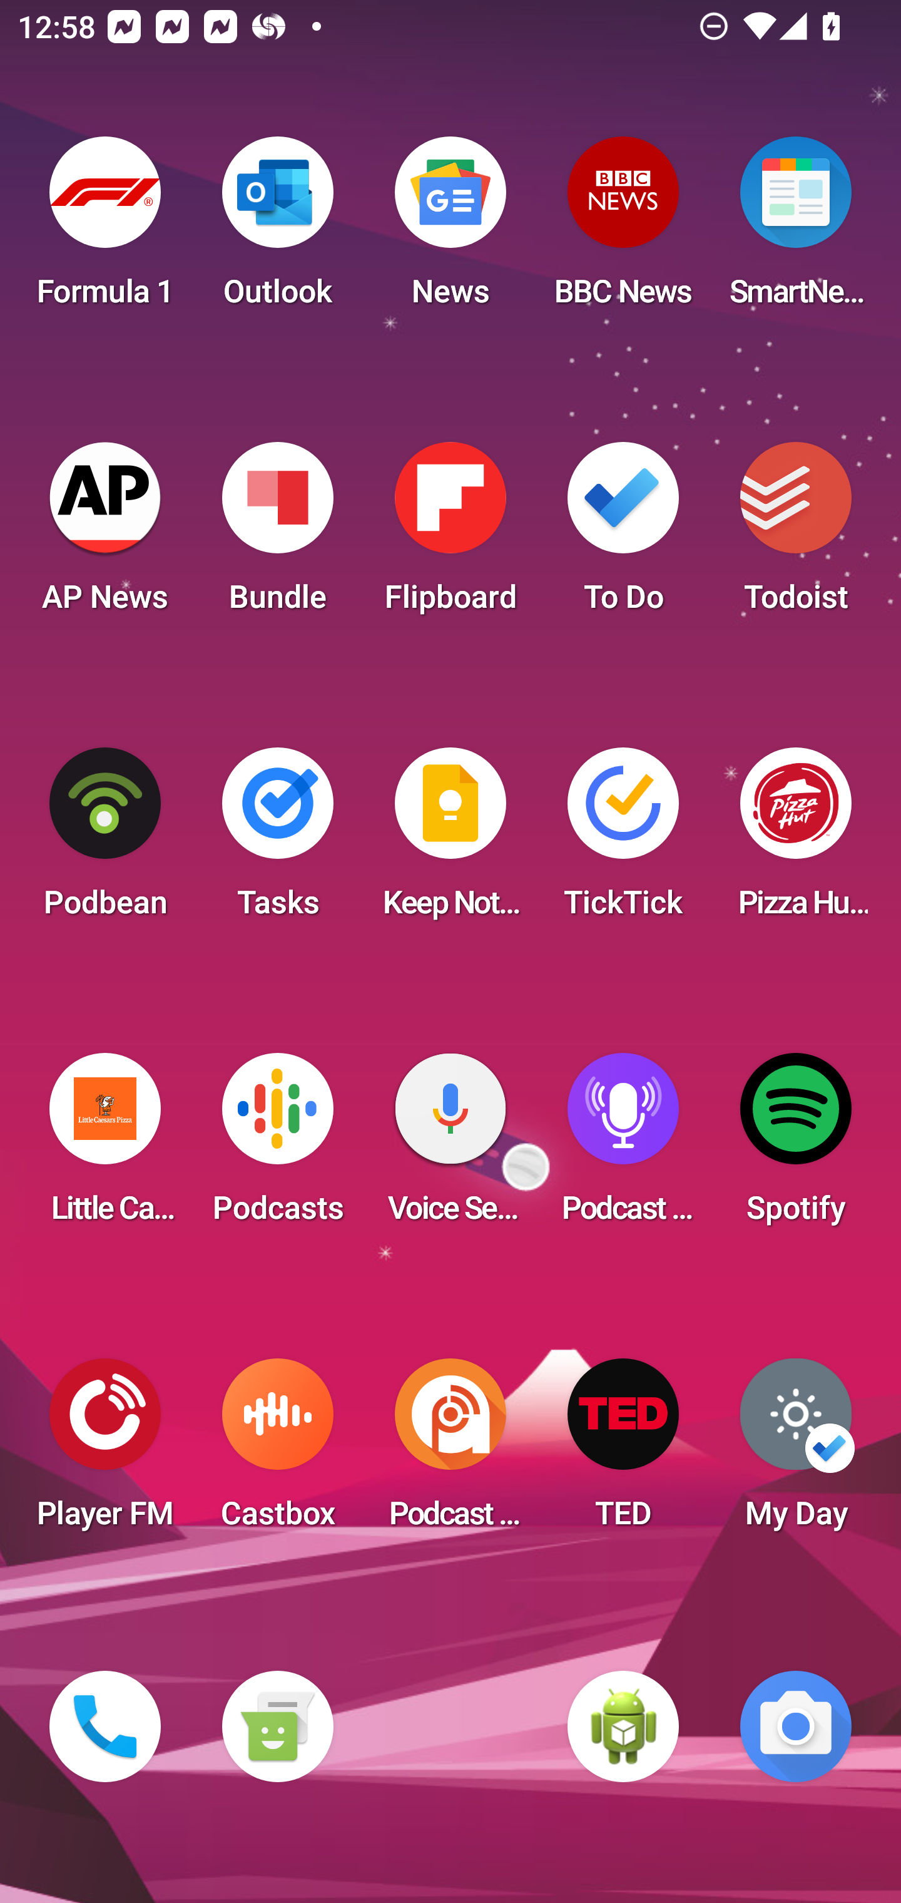 The width and height of the screenshot is (901, 1903). I want to click on Camera, so click(796, 1726).